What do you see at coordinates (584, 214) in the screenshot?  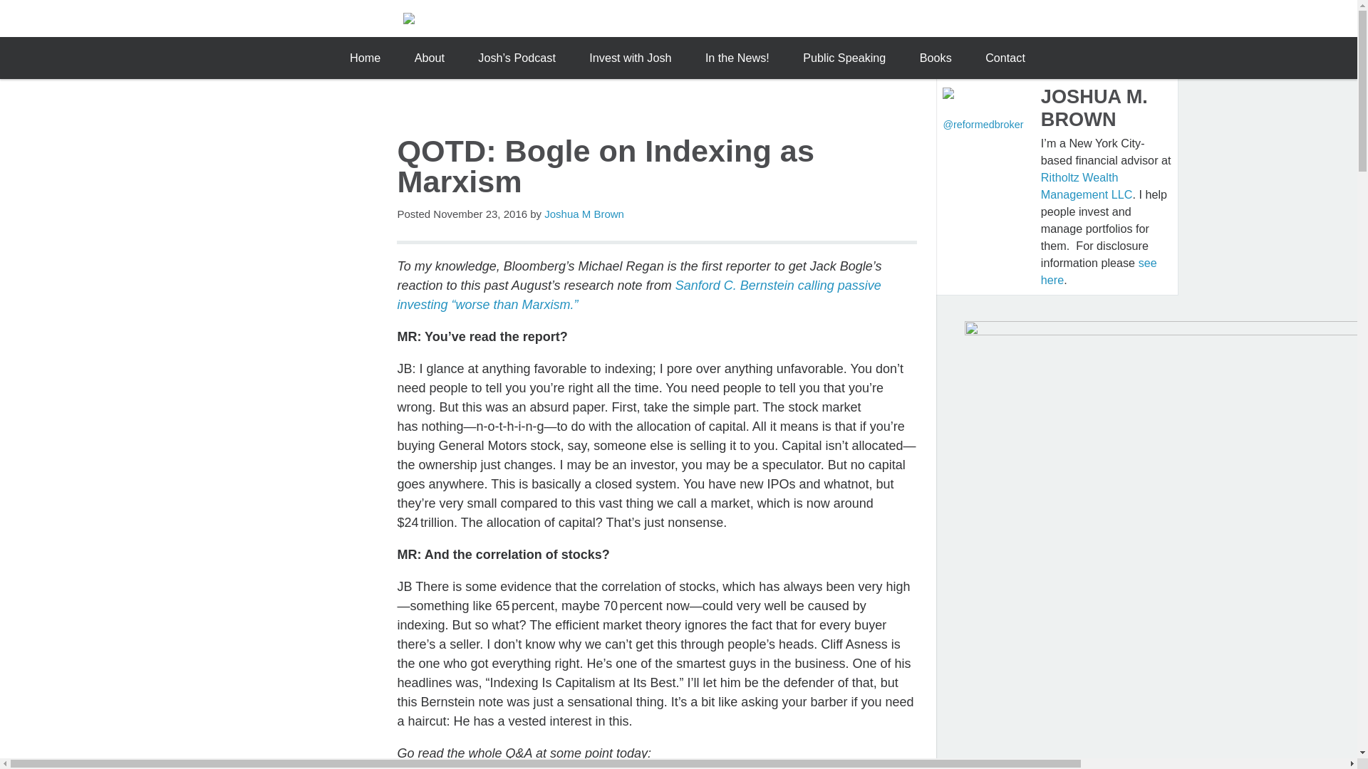 I see `Posts by Joshua M Brown` at bounding box center [584, 214].